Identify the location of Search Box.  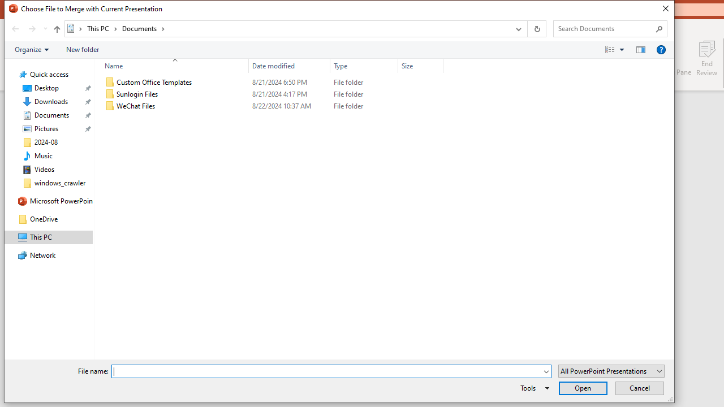
(605, 28).